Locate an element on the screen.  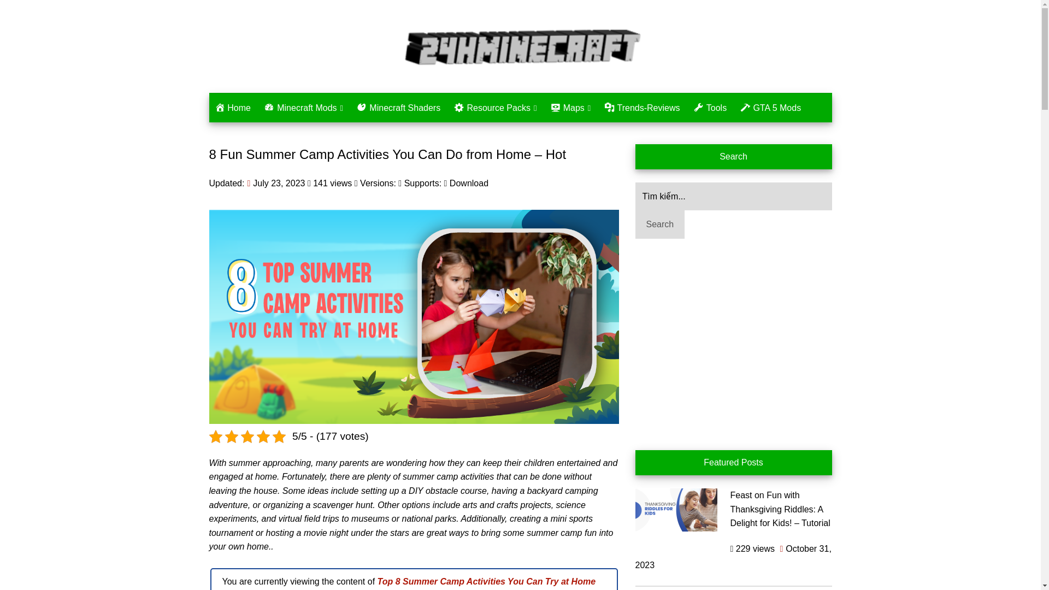
Maps is located at coordinates (570, 108).